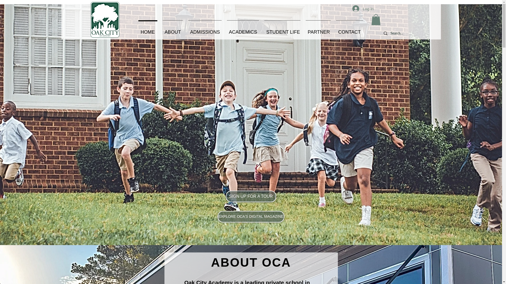  Describe the element at coordinates (318, 30) in the screenshot. I see `PARTNER` at that location.